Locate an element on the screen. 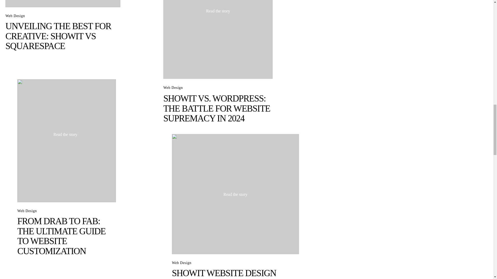 This screenshot has height=279, width=497. Web Design is located at coordinates (27, 211).